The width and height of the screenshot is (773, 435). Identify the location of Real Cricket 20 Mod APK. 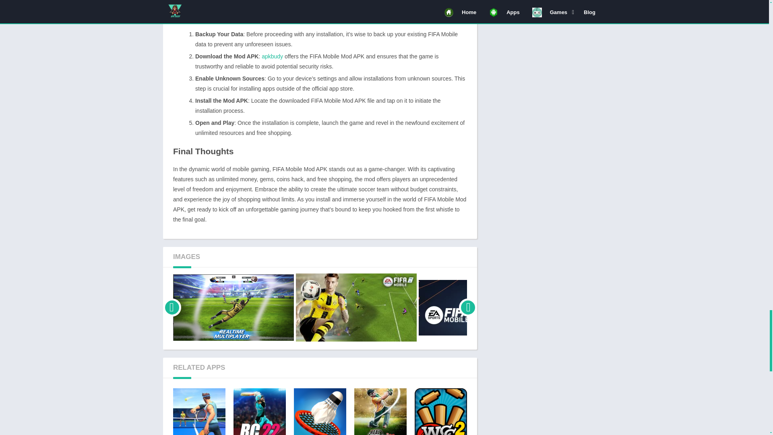
(380, 412).